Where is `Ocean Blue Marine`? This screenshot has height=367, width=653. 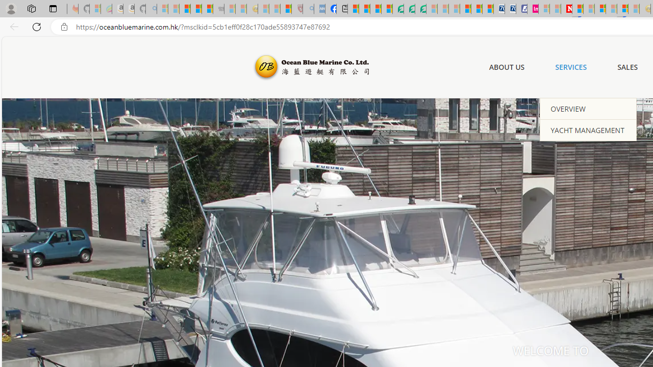 Ocean Blue Marine is located at coordinates (310, 67).